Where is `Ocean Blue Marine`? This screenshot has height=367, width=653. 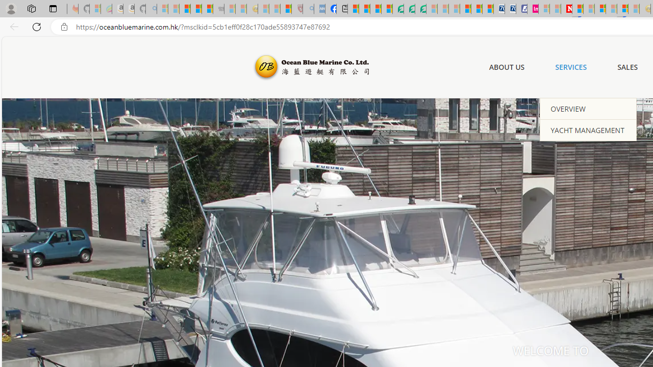 Ocean Blue Marine is located at coordinates (310, 67).